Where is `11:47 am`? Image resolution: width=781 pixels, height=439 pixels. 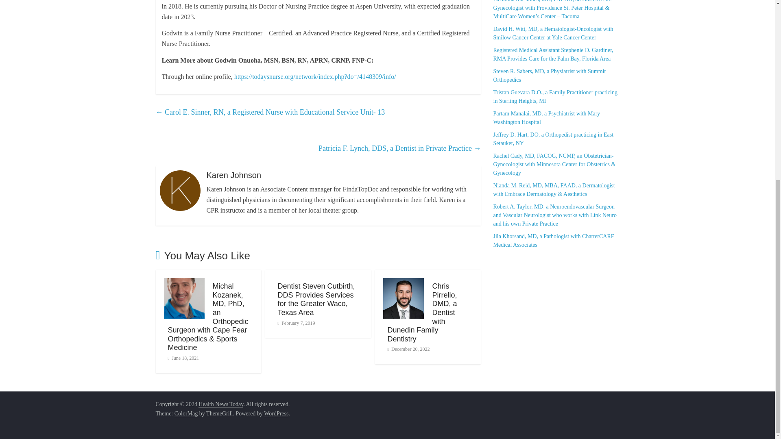
11:47 am is located at coordinates (408, 349).